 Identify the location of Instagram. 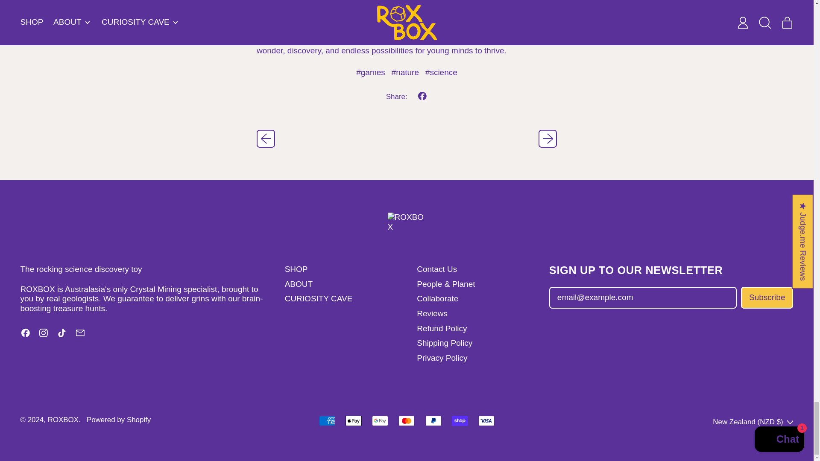
(44, 335).